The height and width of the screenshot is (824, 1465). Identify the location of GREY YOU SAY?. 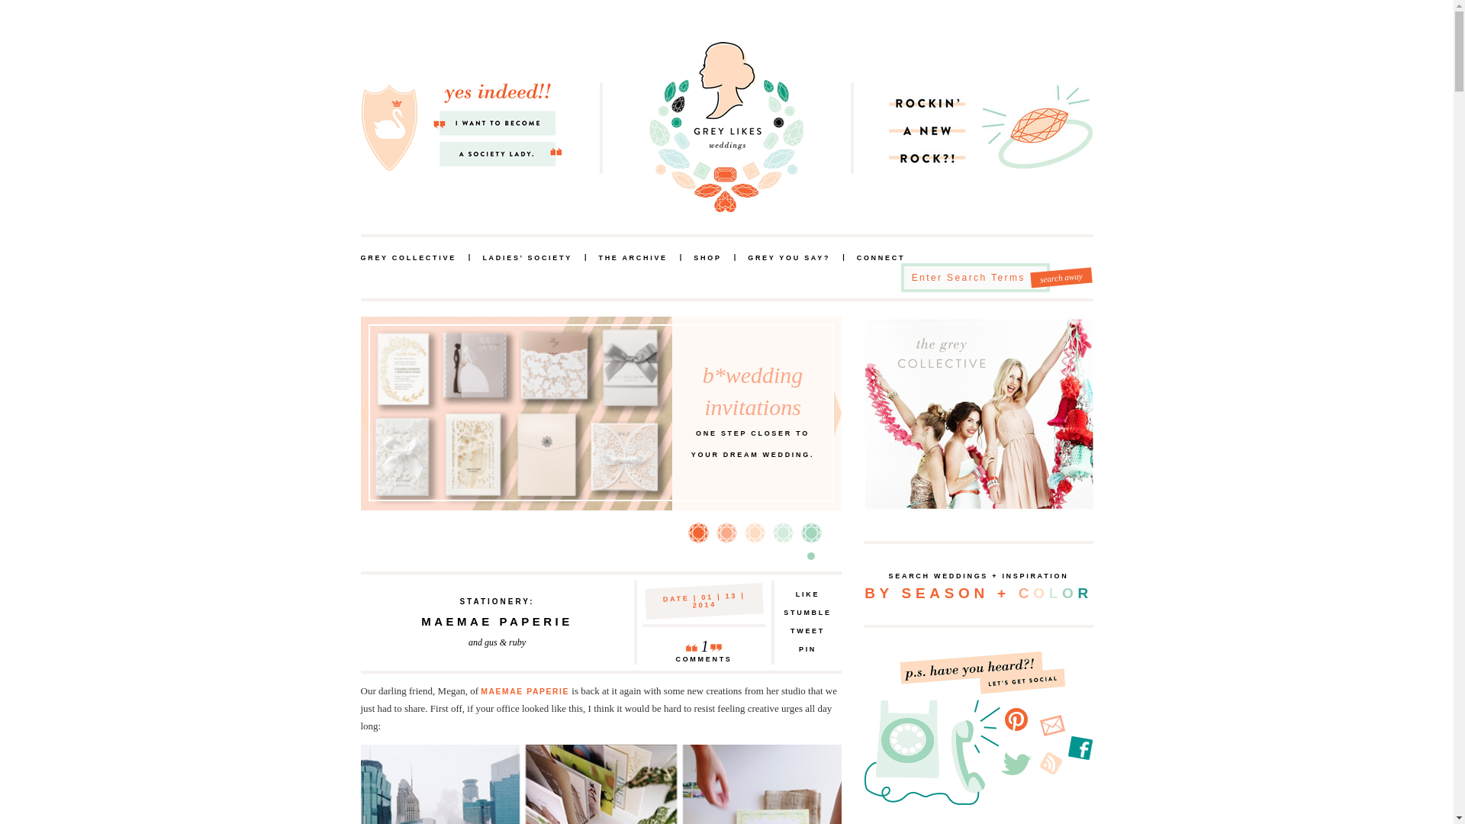
(1061, 275).